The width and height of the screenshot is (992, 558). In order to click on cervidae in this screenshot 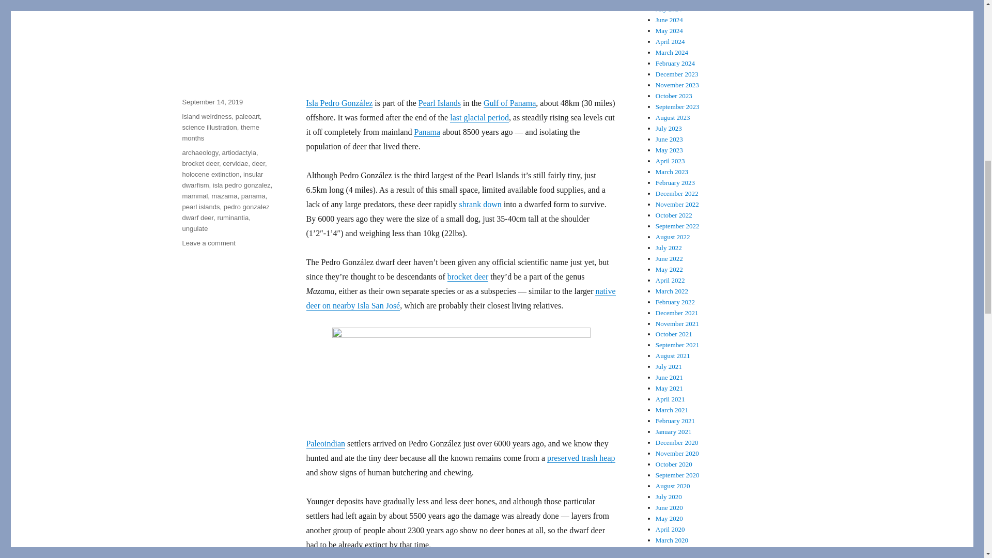, I will do `click(235, 163)`.